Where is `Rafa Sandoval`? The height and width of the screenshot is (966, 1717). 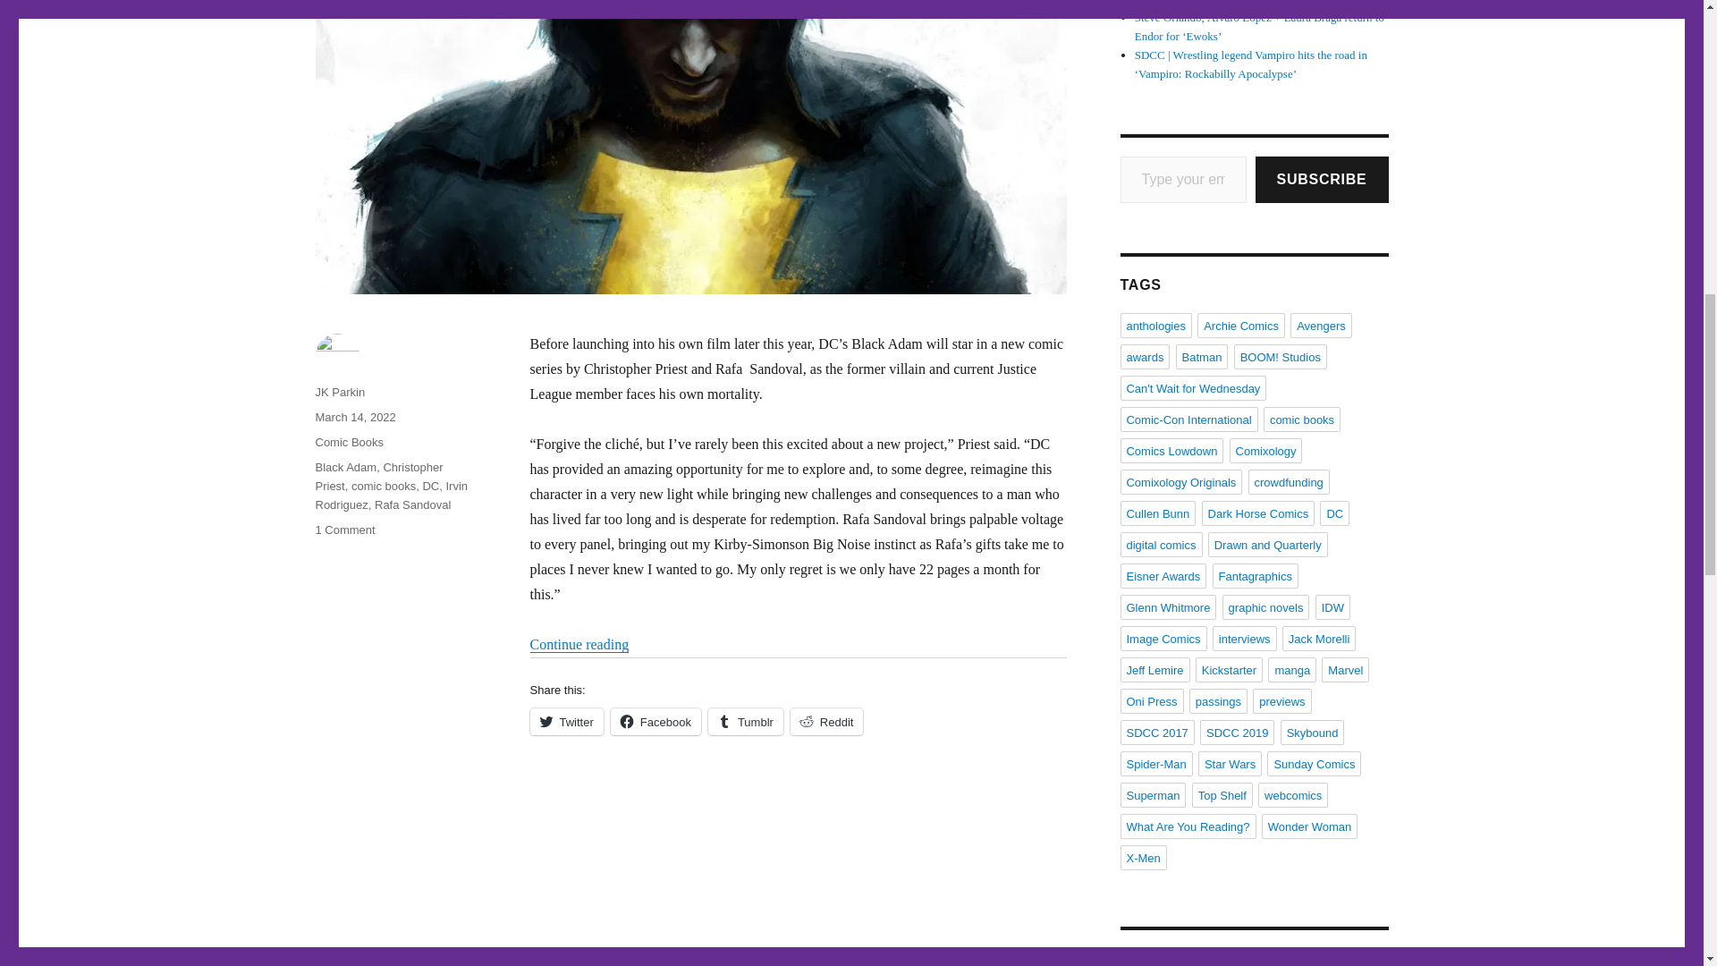
Rafa Sandoval is located at coordinates (411, 504).